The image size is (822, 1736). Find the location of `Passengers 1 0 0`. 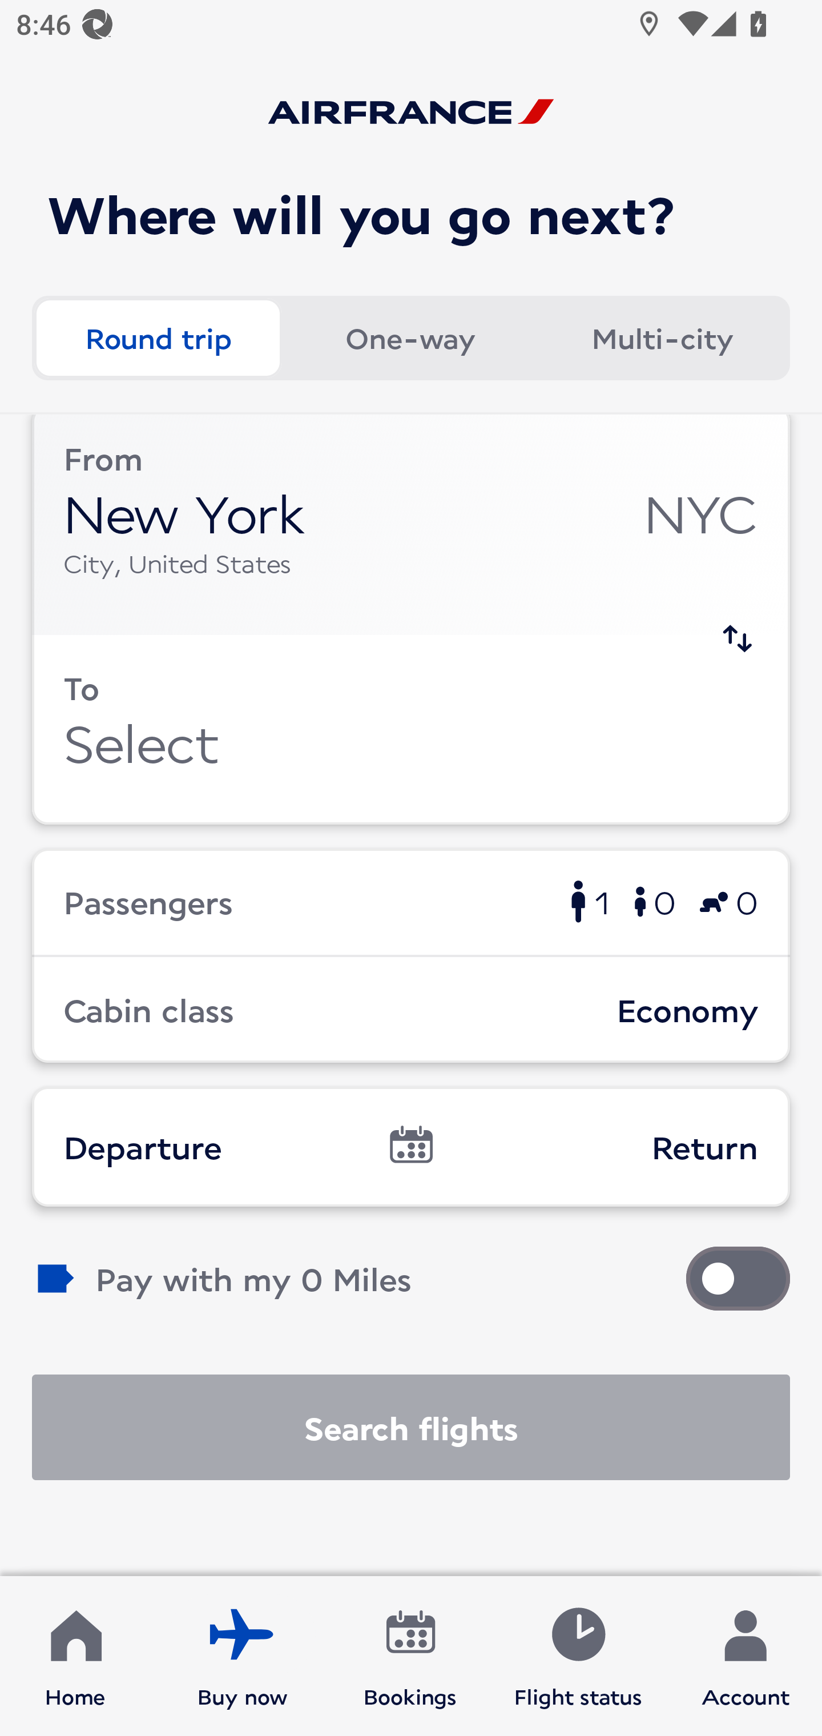

Passengers 1 0 0 is located at coordinates (411, 902).